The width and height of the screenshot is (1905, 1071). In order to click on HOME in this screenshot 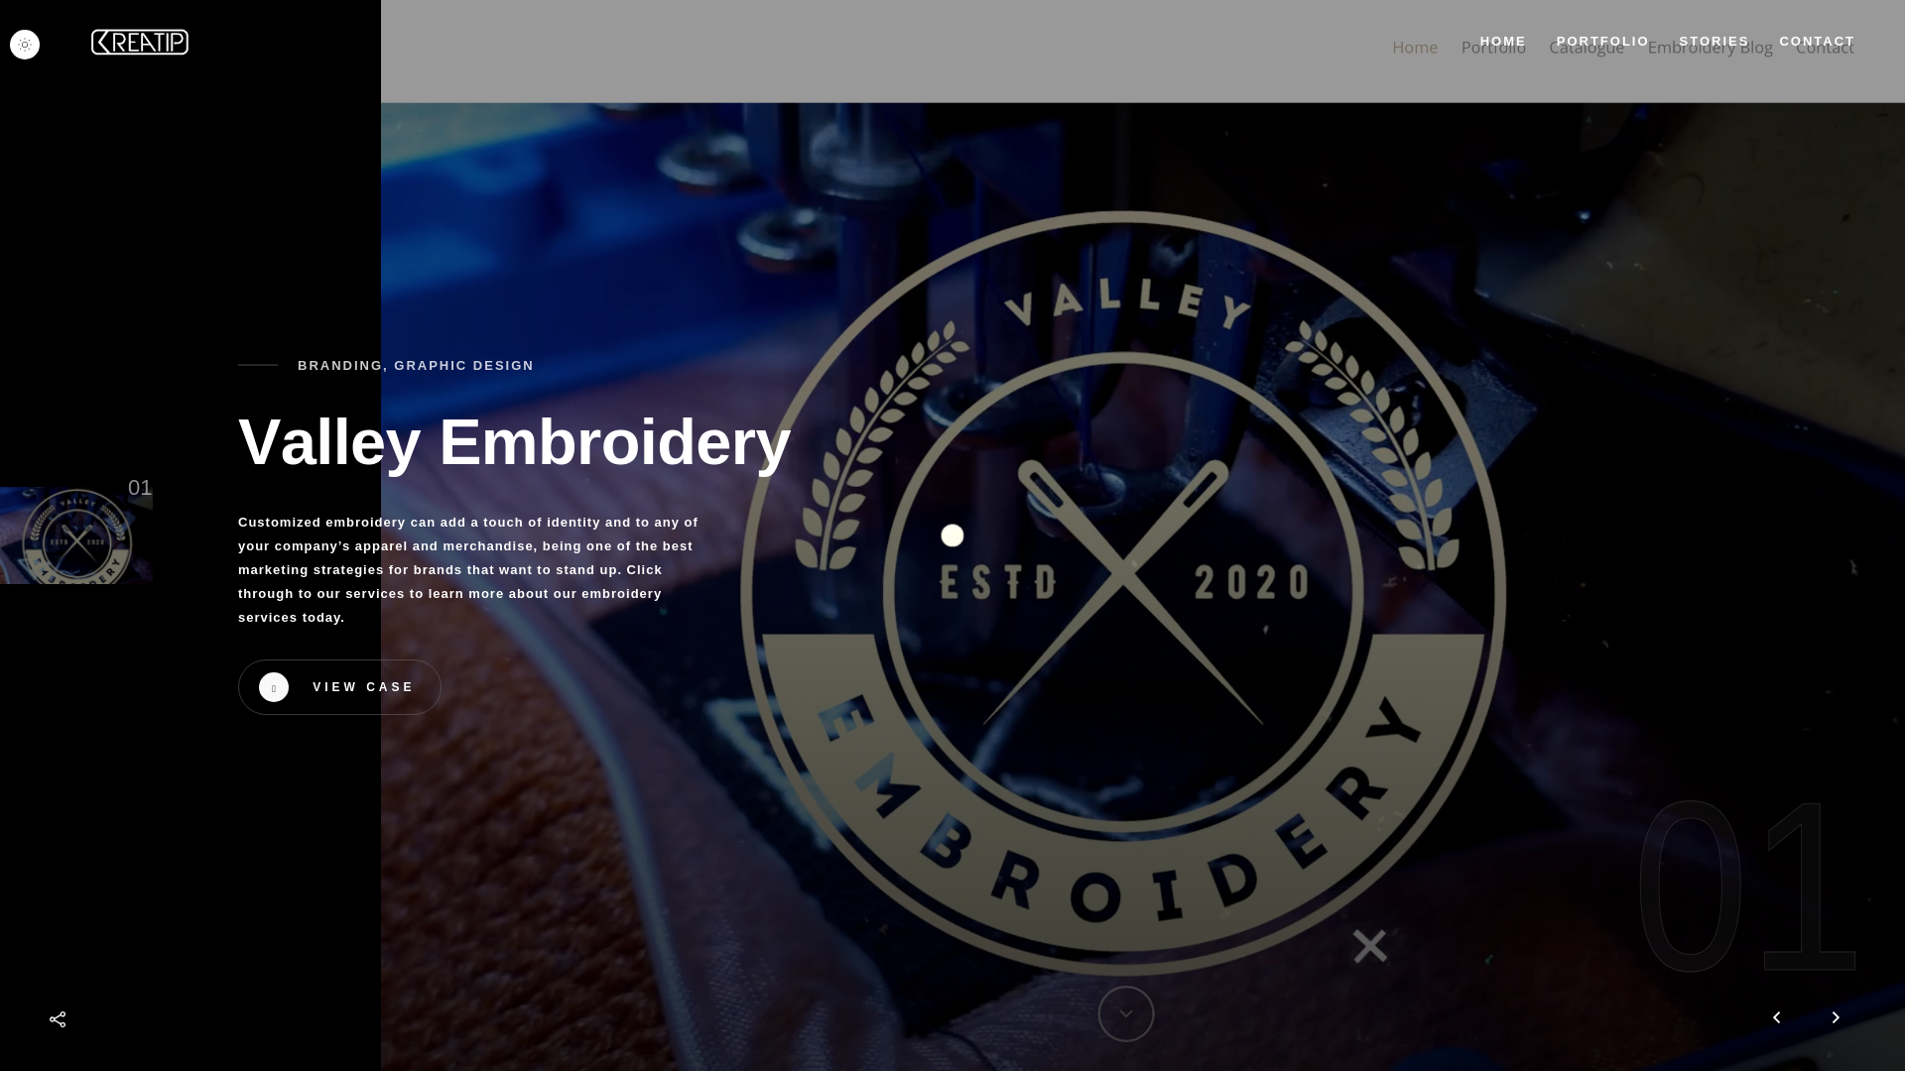, I will do `click(1503, 41)`.